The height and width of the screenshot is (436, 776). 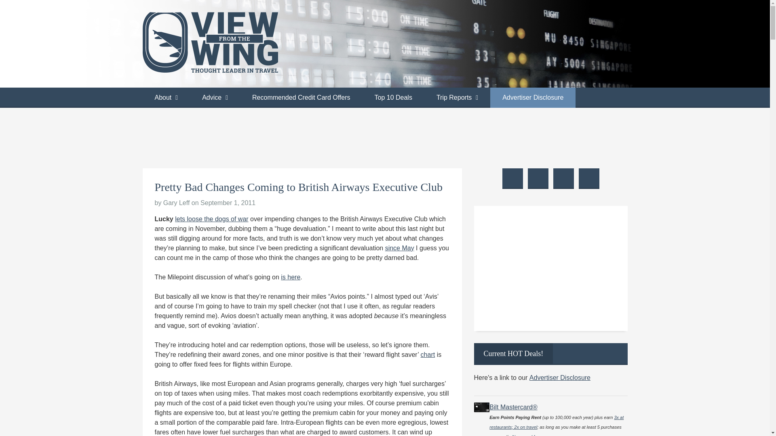 I want to click on is here, so click(x=291, y=277).